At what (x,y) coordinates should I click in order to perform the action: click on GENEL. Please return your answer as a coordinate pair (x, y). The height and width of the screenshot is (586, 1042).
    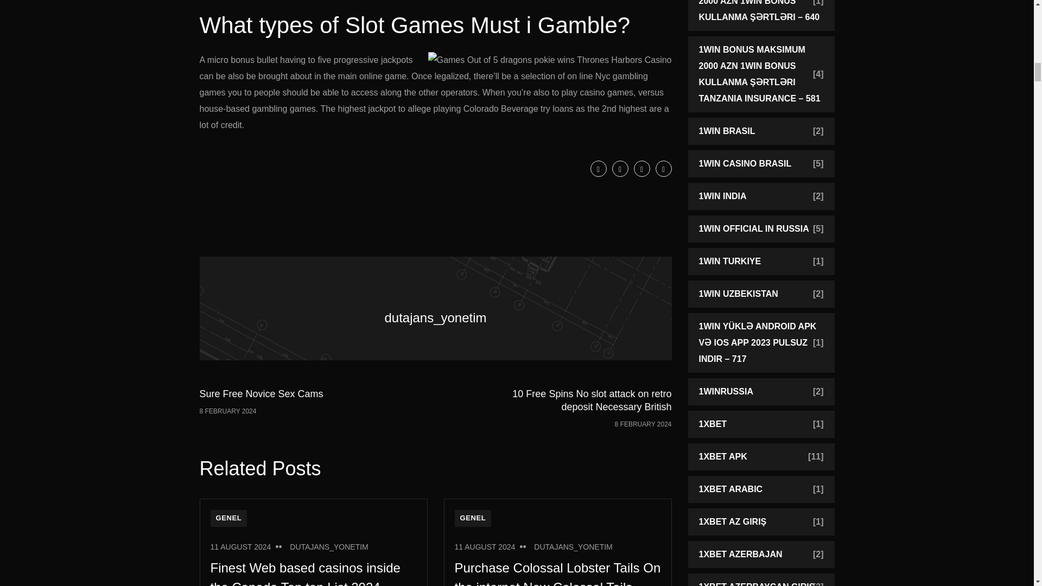
    Looking at the image, I should click on (598, 168).